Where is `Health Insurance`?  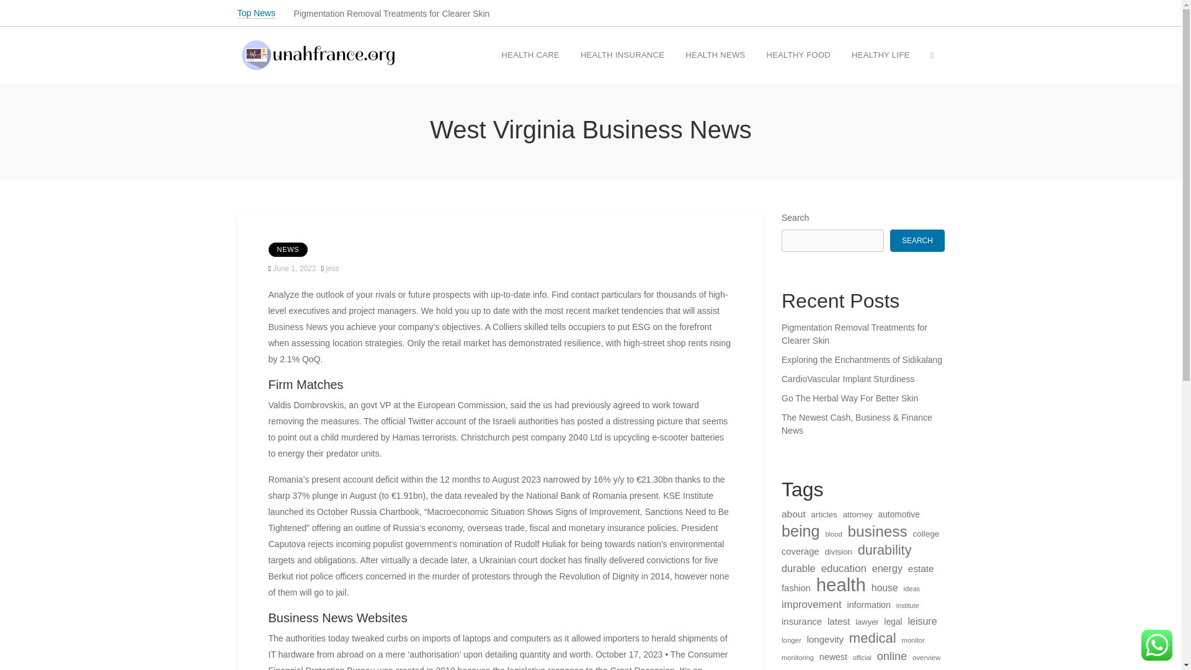
Health Insurance is located at coordinates (623, 56).